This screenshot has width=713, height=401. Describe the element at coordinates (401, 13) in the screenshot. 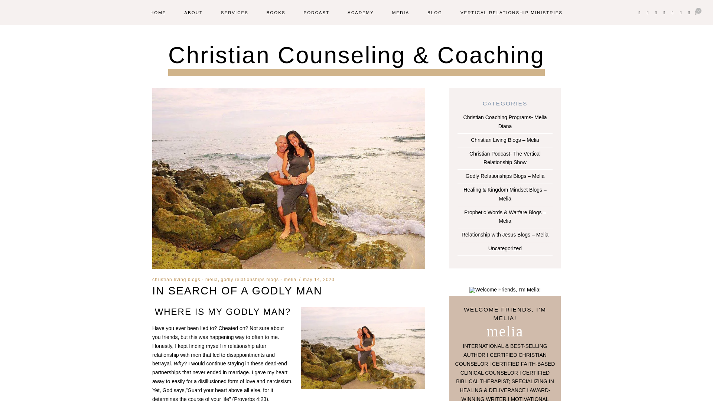

I see `MEDIA` at that location.